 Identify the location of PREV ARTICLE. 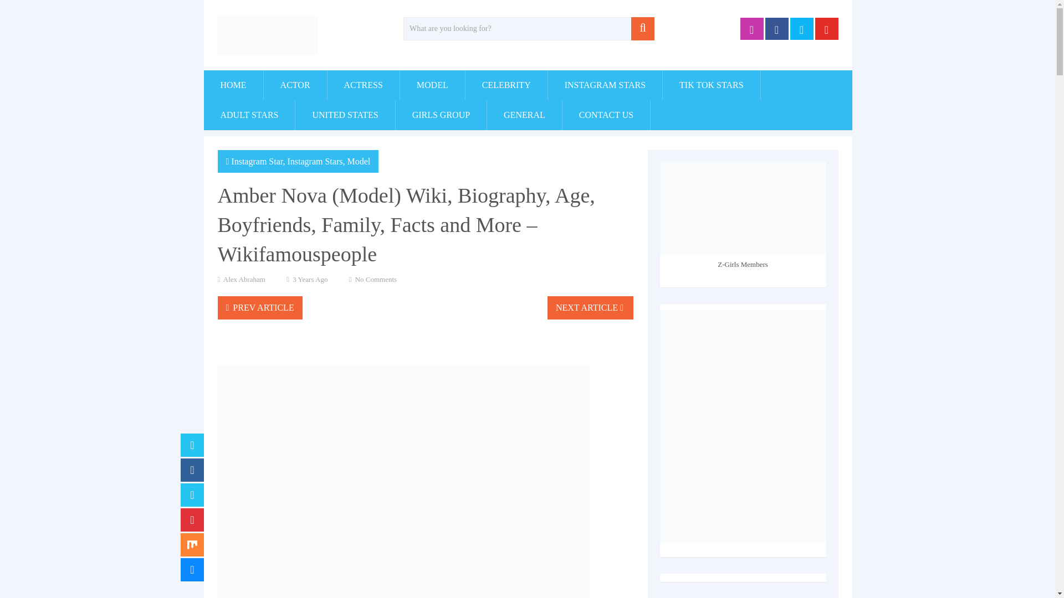
(259, 307).